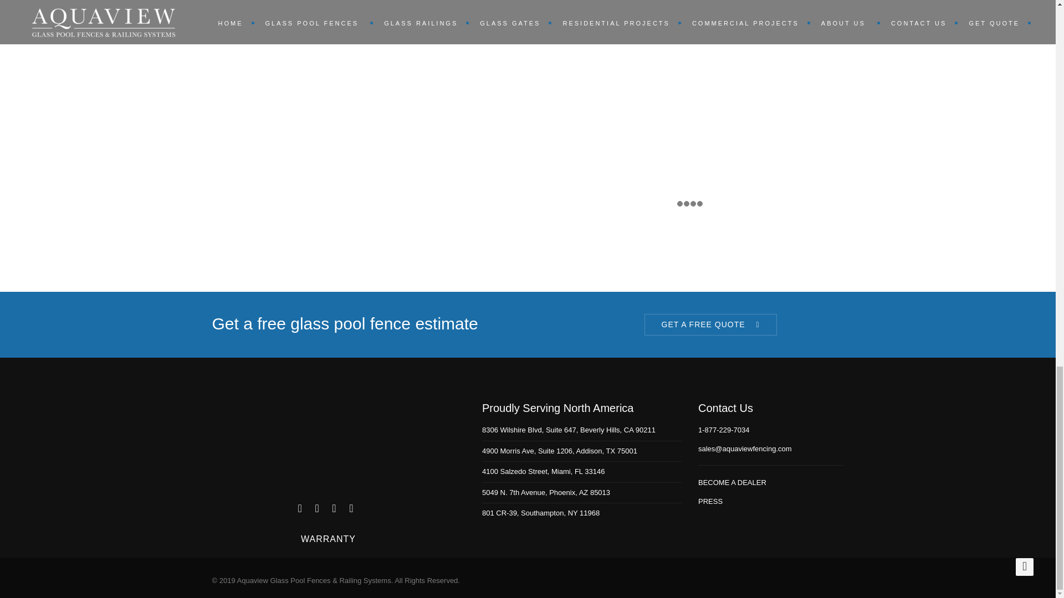 The height and width of the screenshot is (598, 1064). What do you see at coordinates (724, 430) in the screenshot?
I see `1-877-229-7034` at bounding box center [724, 430].